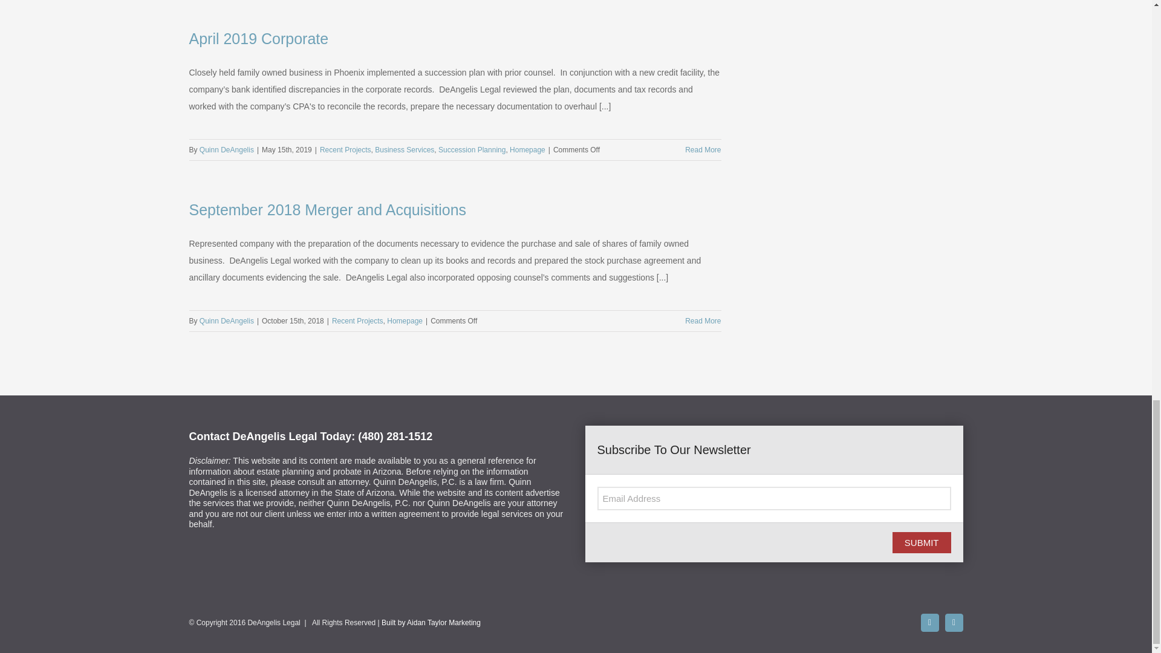  I want to click on Posts by Quinn DeAngelis, so click(227, 149).